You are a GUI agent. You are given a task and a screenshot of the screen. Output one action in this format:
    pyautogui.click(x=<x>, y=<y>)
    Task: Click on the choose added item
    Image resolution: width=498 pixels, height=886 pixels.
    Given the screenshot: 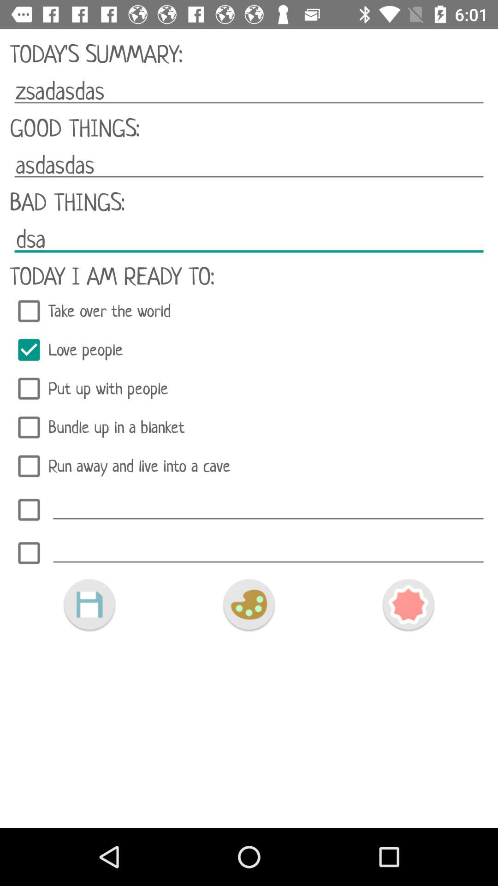 What is the action you would take?
    pyautogui.click(x=29, y=553)
    